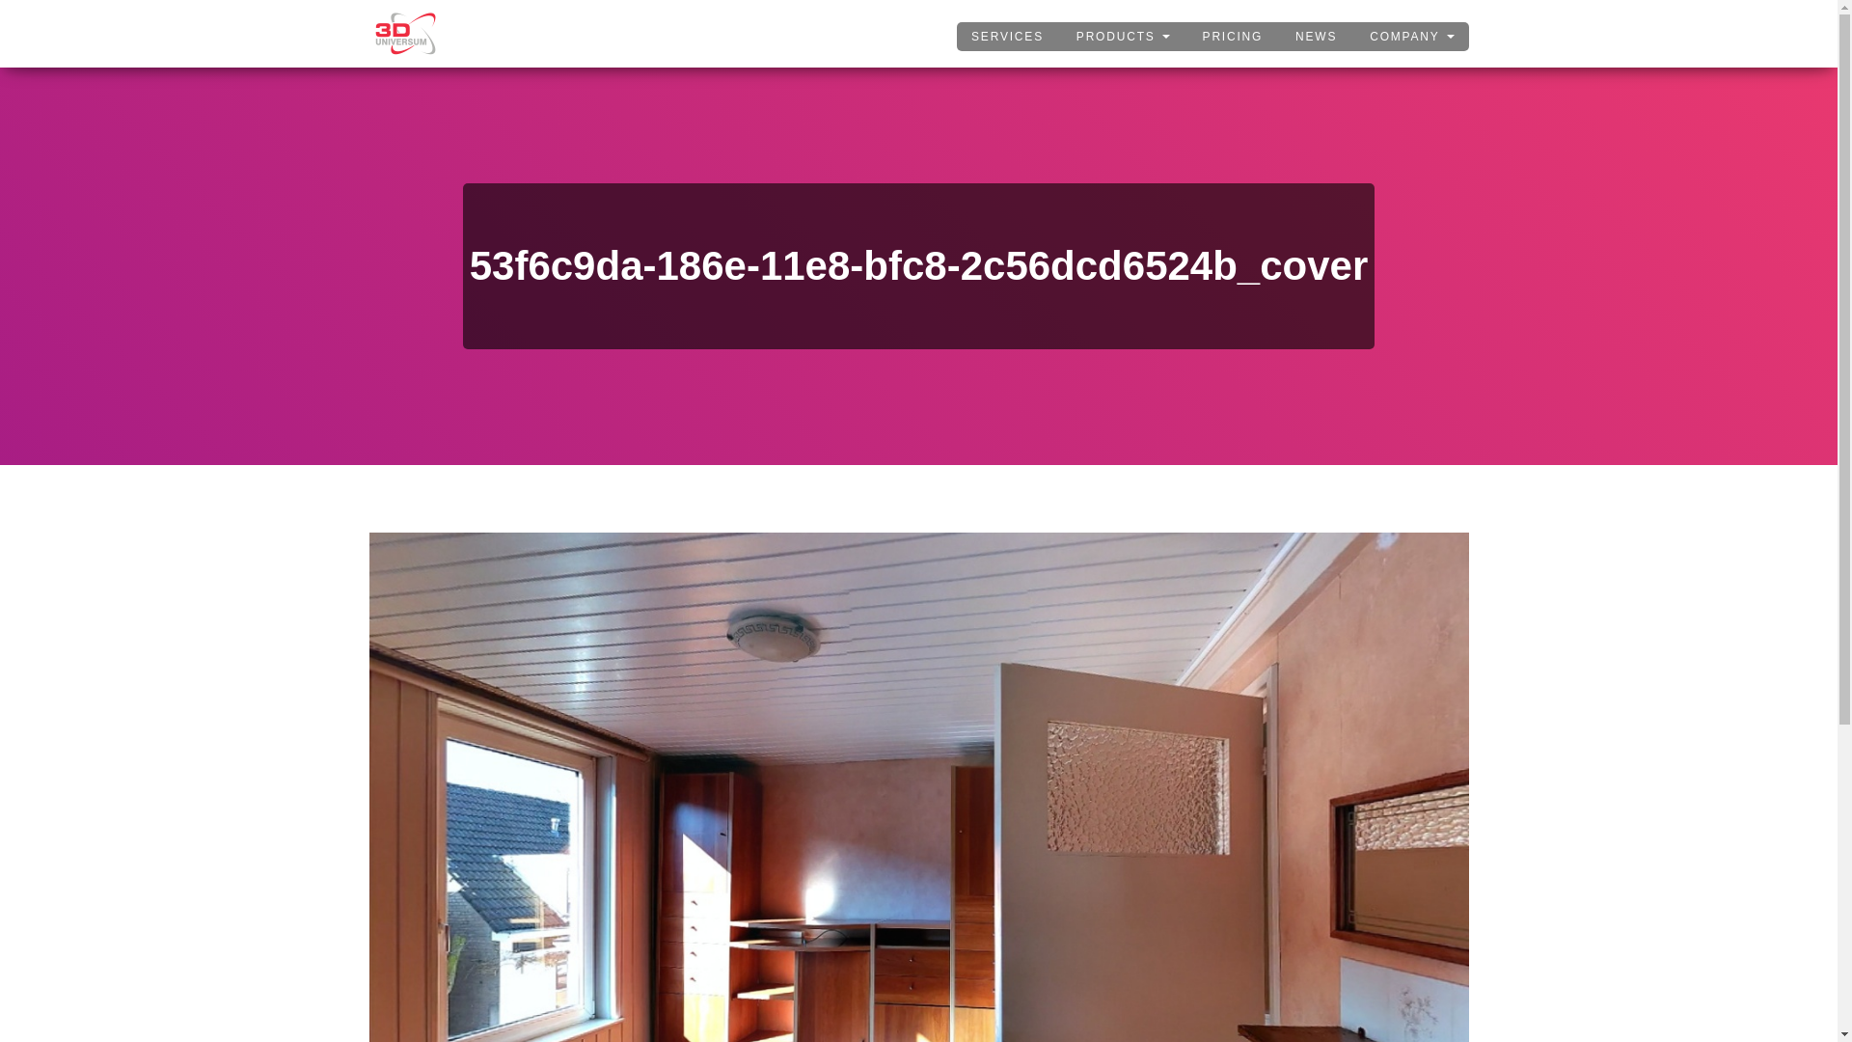  I want to click on NEWS, so click(1316, 36).